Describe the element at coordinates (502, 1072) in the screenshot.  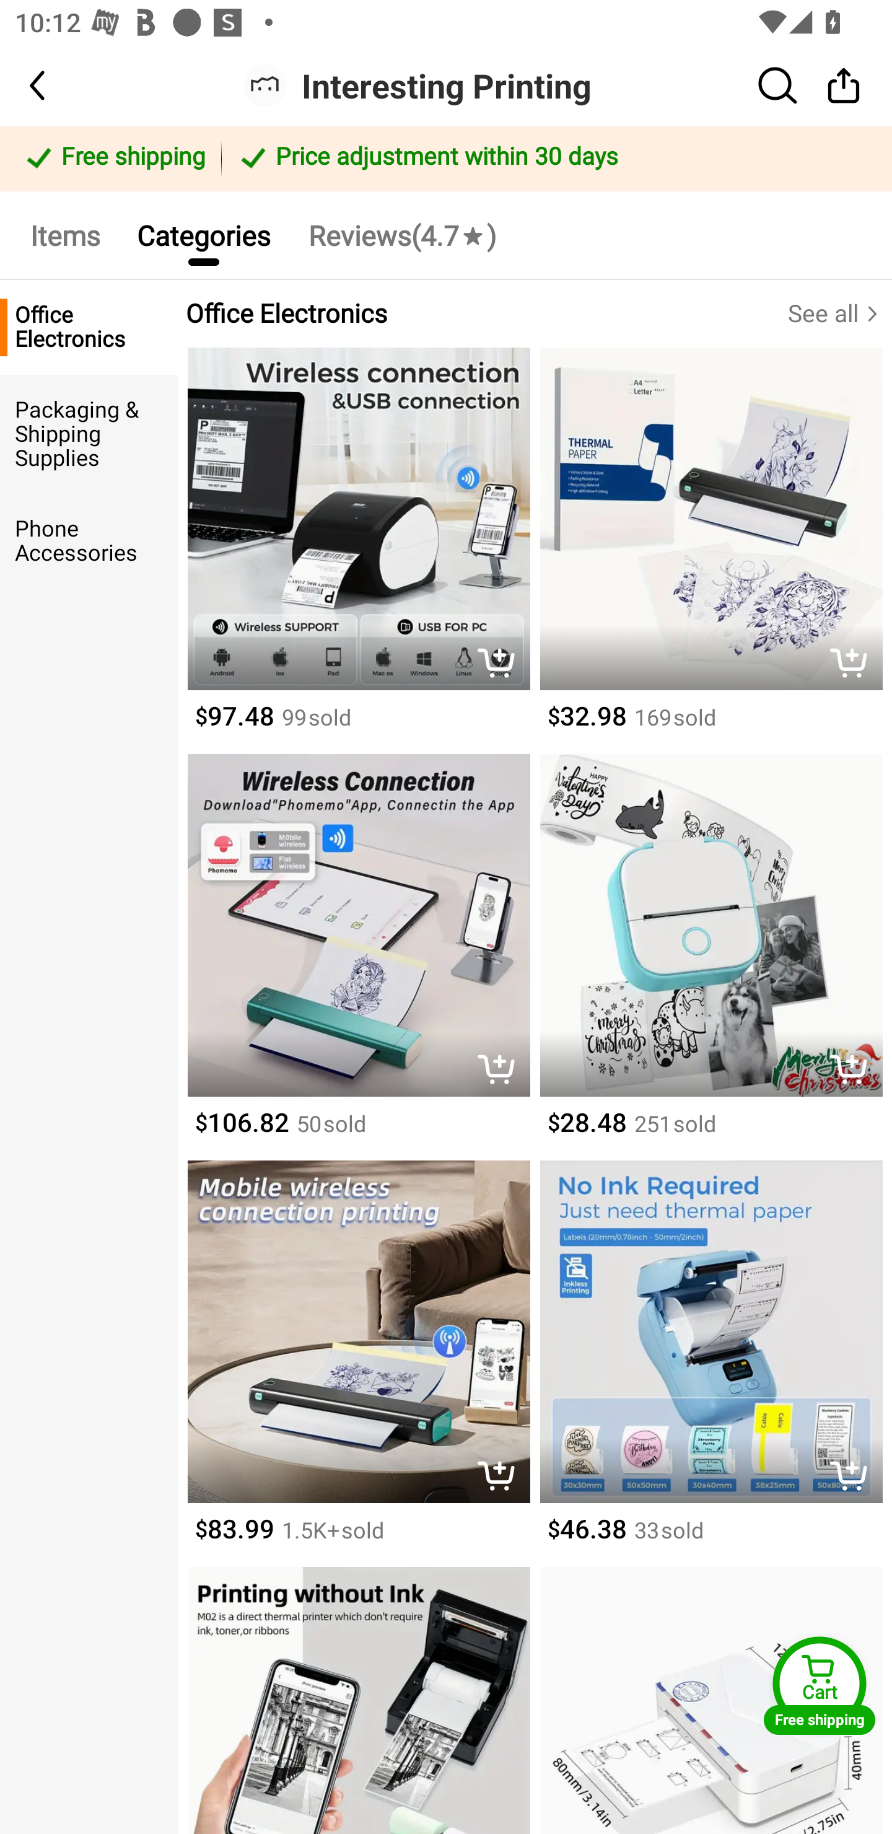
I see `delete` at that location.